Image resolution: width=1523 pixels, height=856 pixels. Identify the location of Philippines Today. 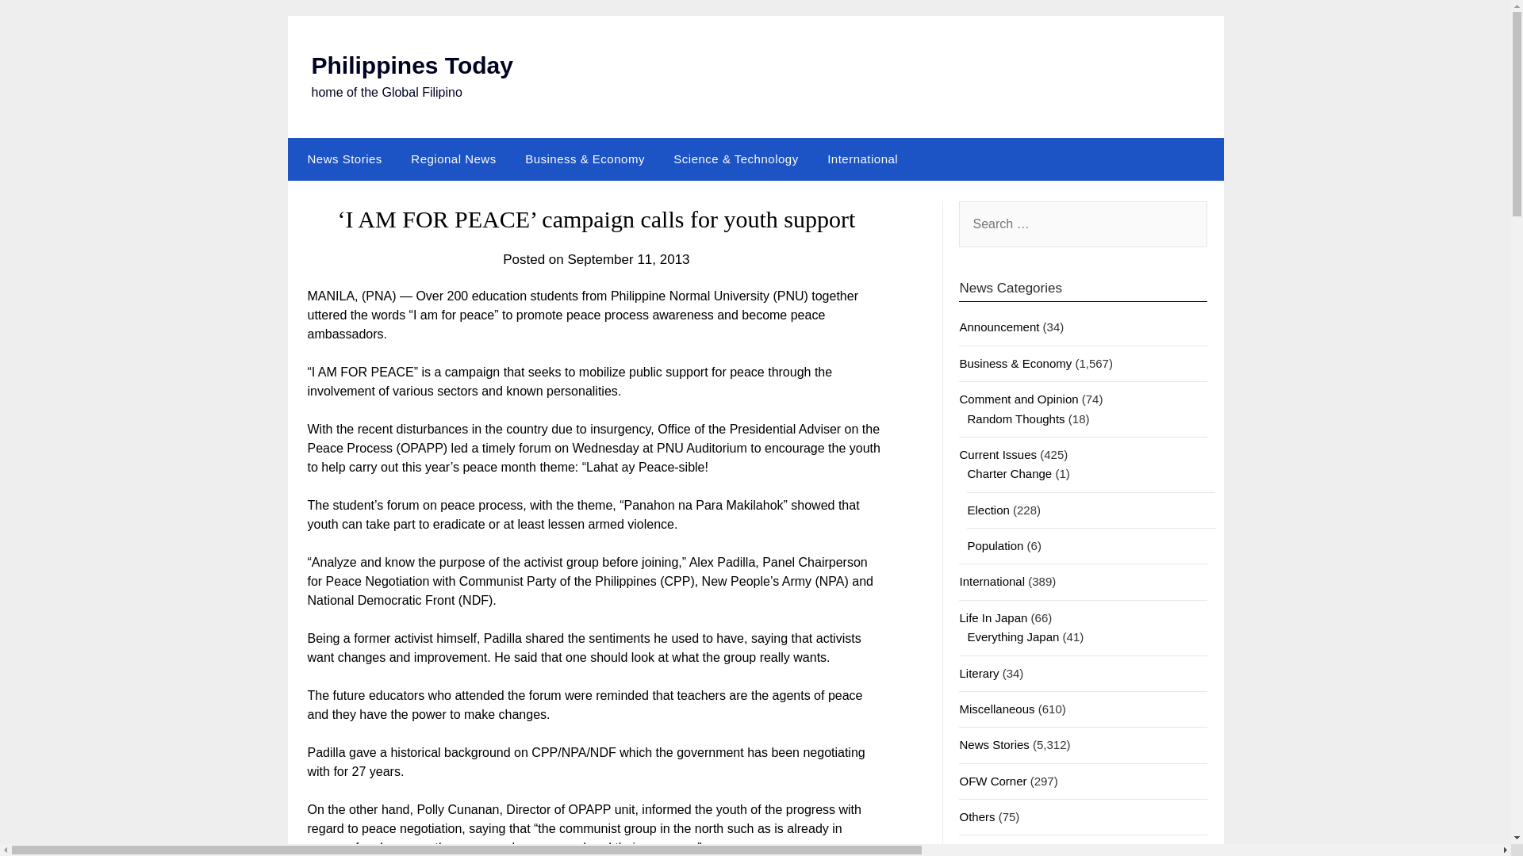
(411, 65).